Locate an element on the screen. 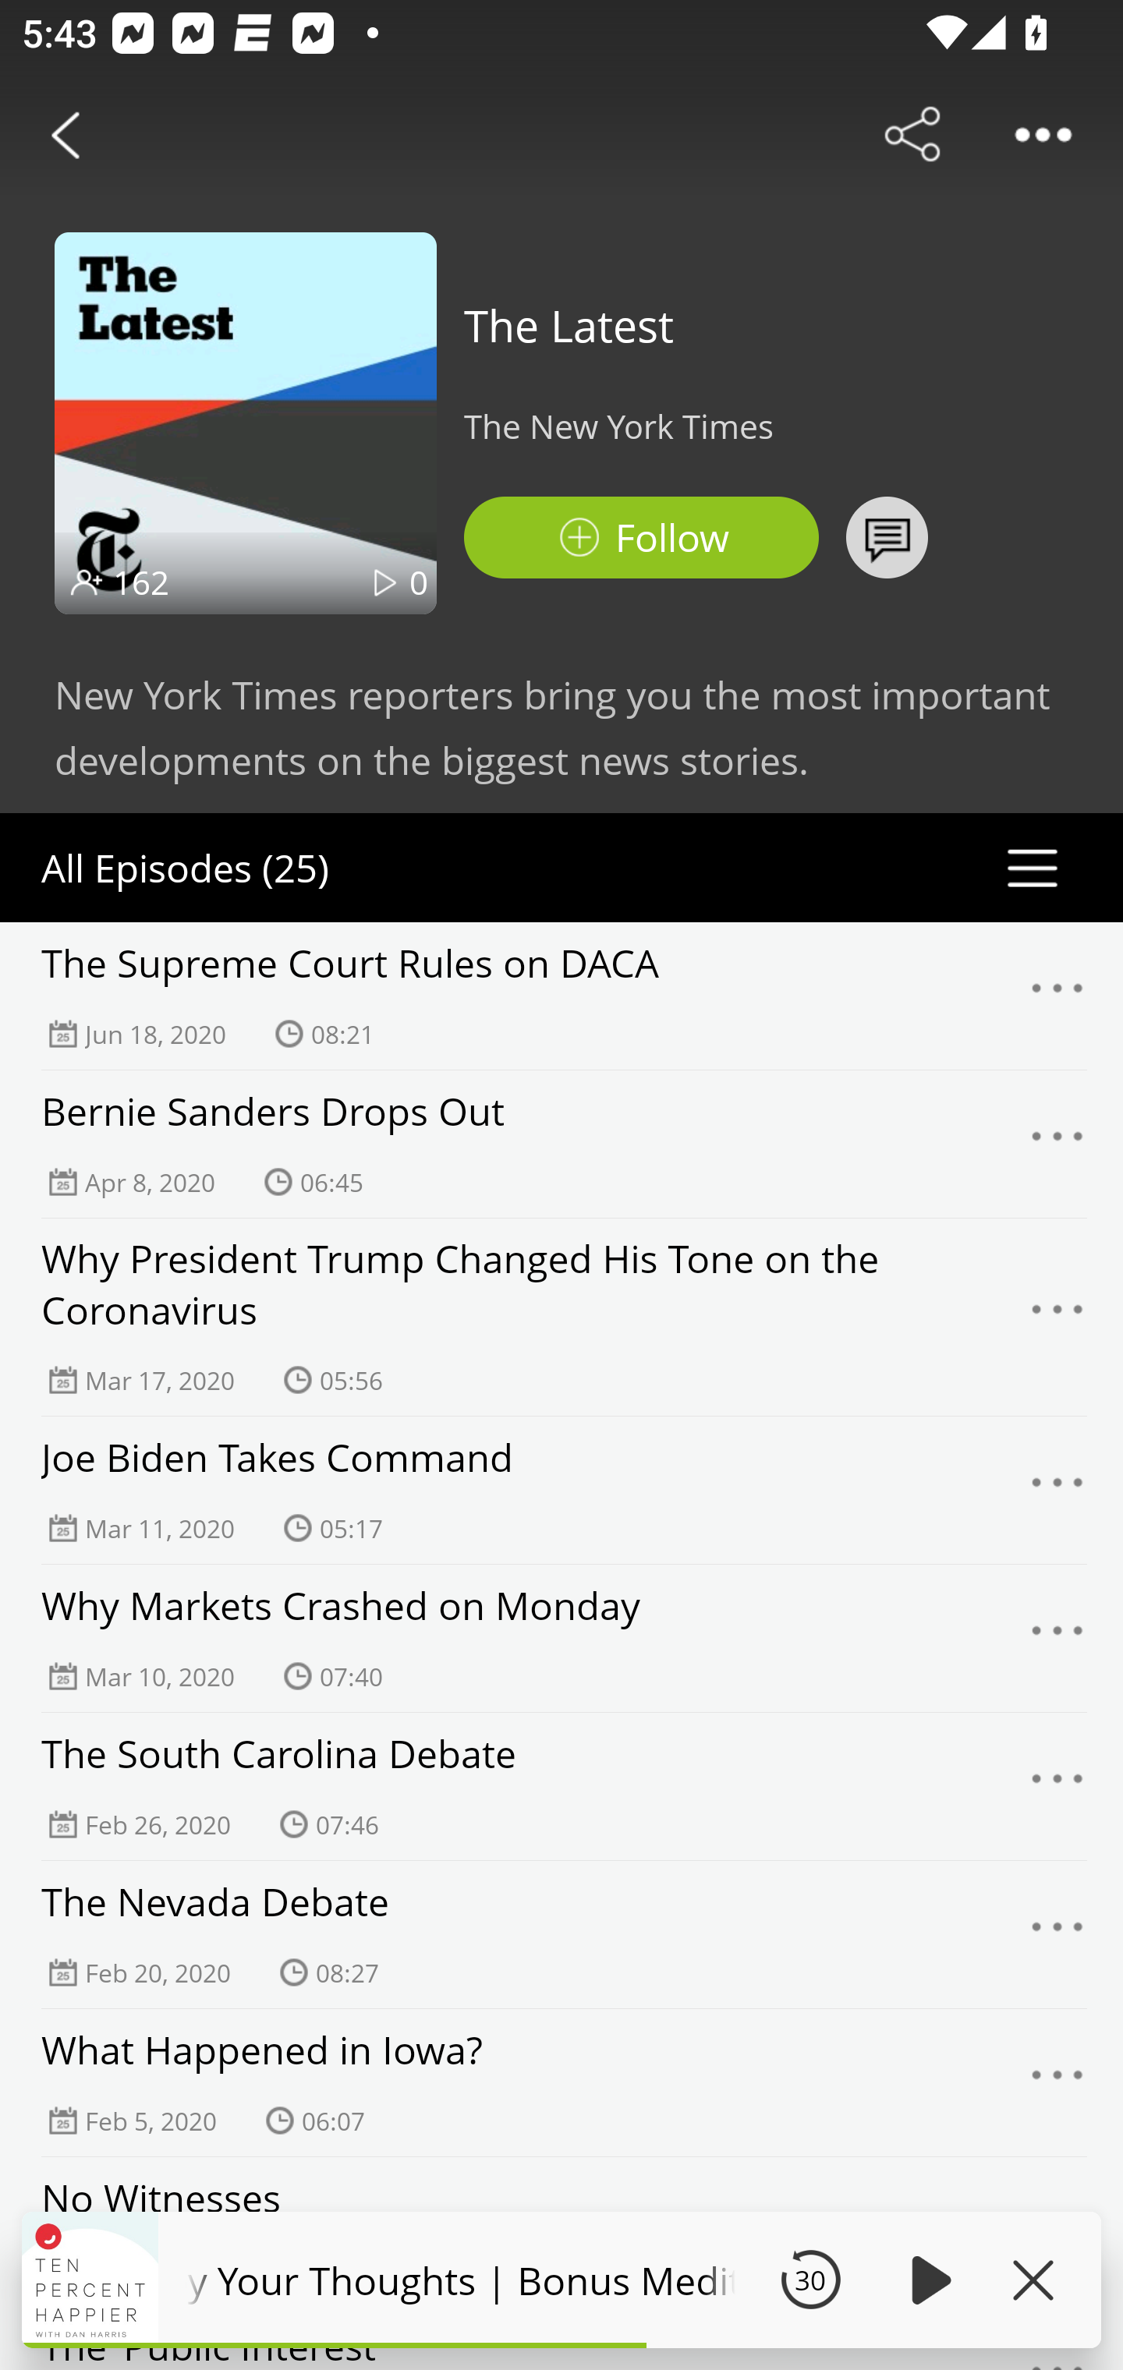 This screenshot has height=2370, width=1123. 30 Seek Backward is located at coordinates (810, 2280).